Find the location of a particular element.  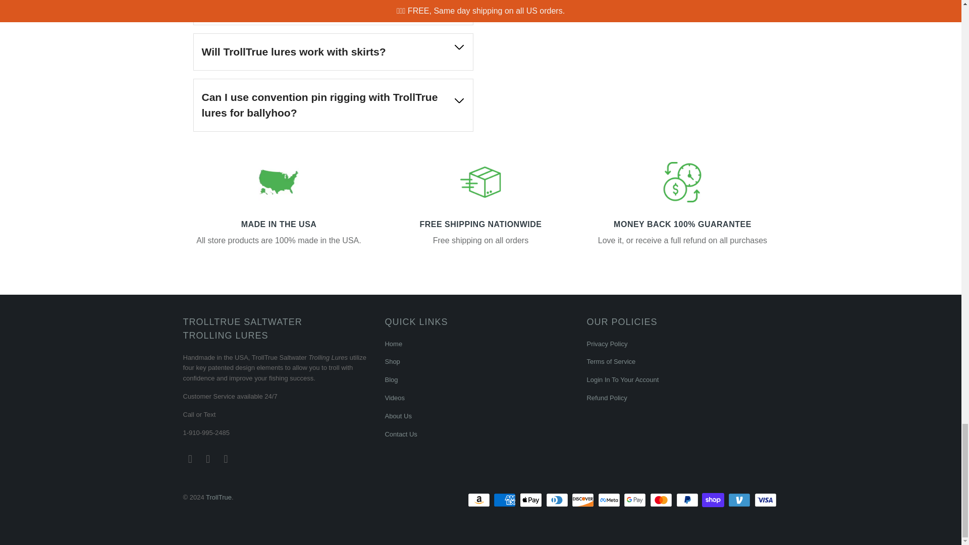

Meta Pay is located at coordinates (610, 500).